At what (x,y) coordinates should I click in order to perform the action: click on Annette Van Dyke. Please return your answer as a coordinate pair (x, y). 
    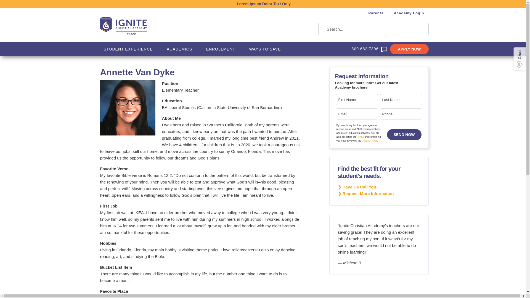
    Looking at the image, I should click on (128, 108).